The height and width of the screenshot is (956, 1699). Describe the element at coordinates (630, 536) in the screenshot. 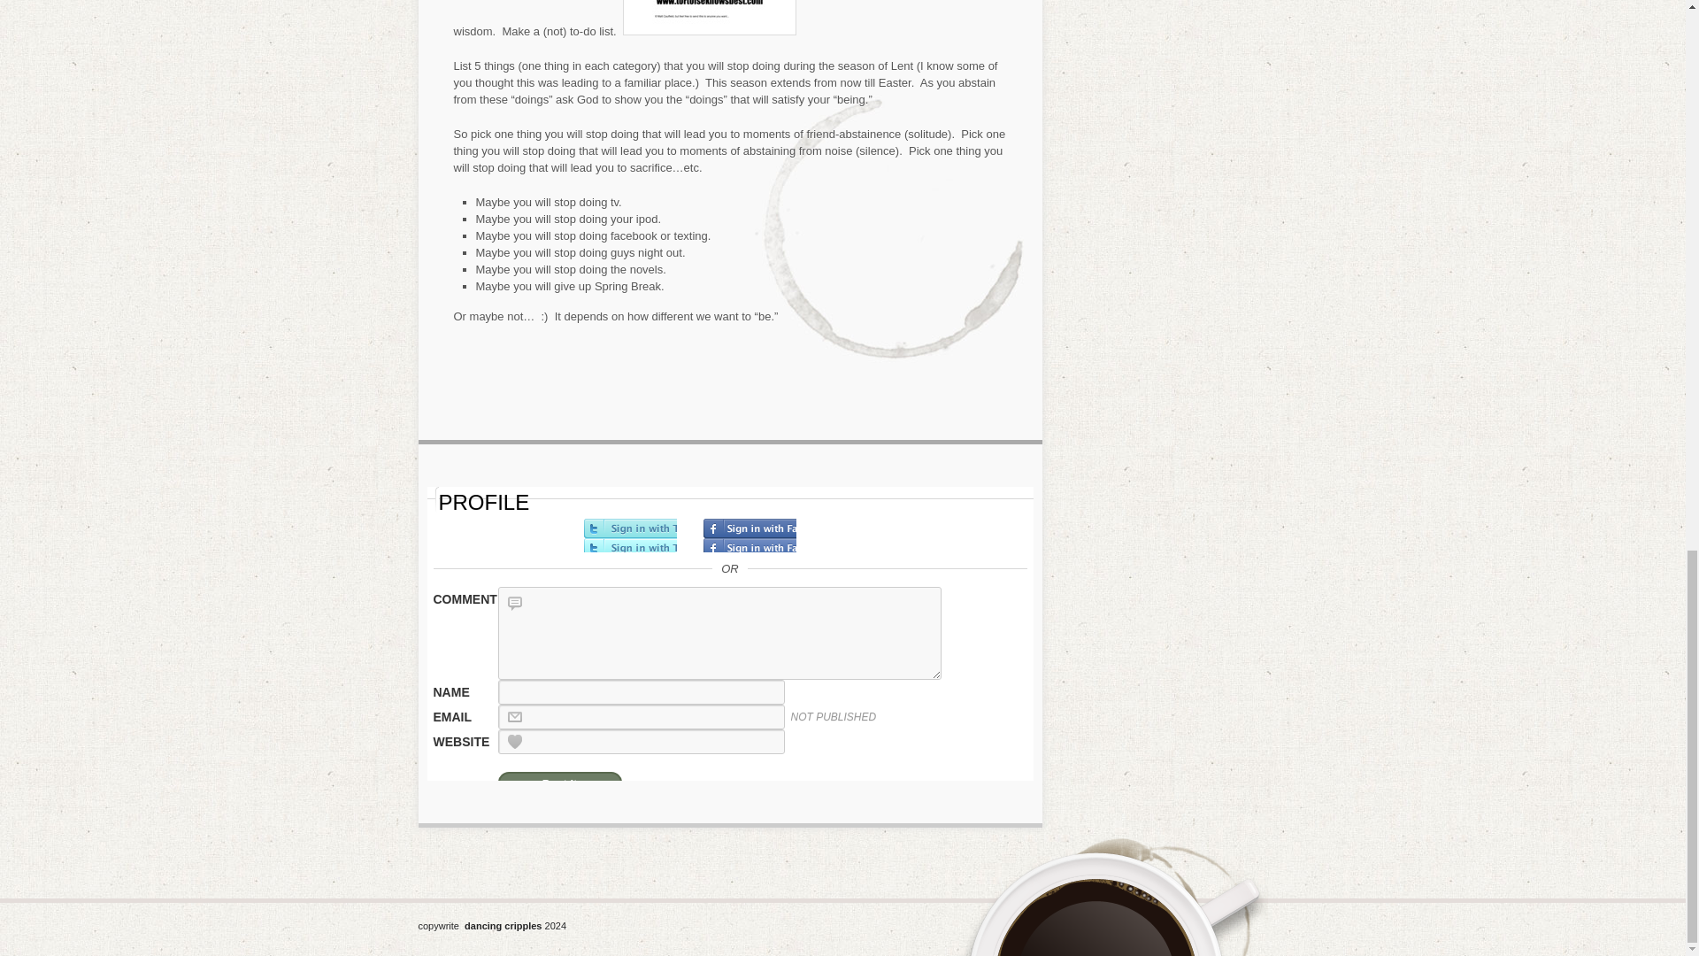

I see `Sign in with Twitter` at that location.